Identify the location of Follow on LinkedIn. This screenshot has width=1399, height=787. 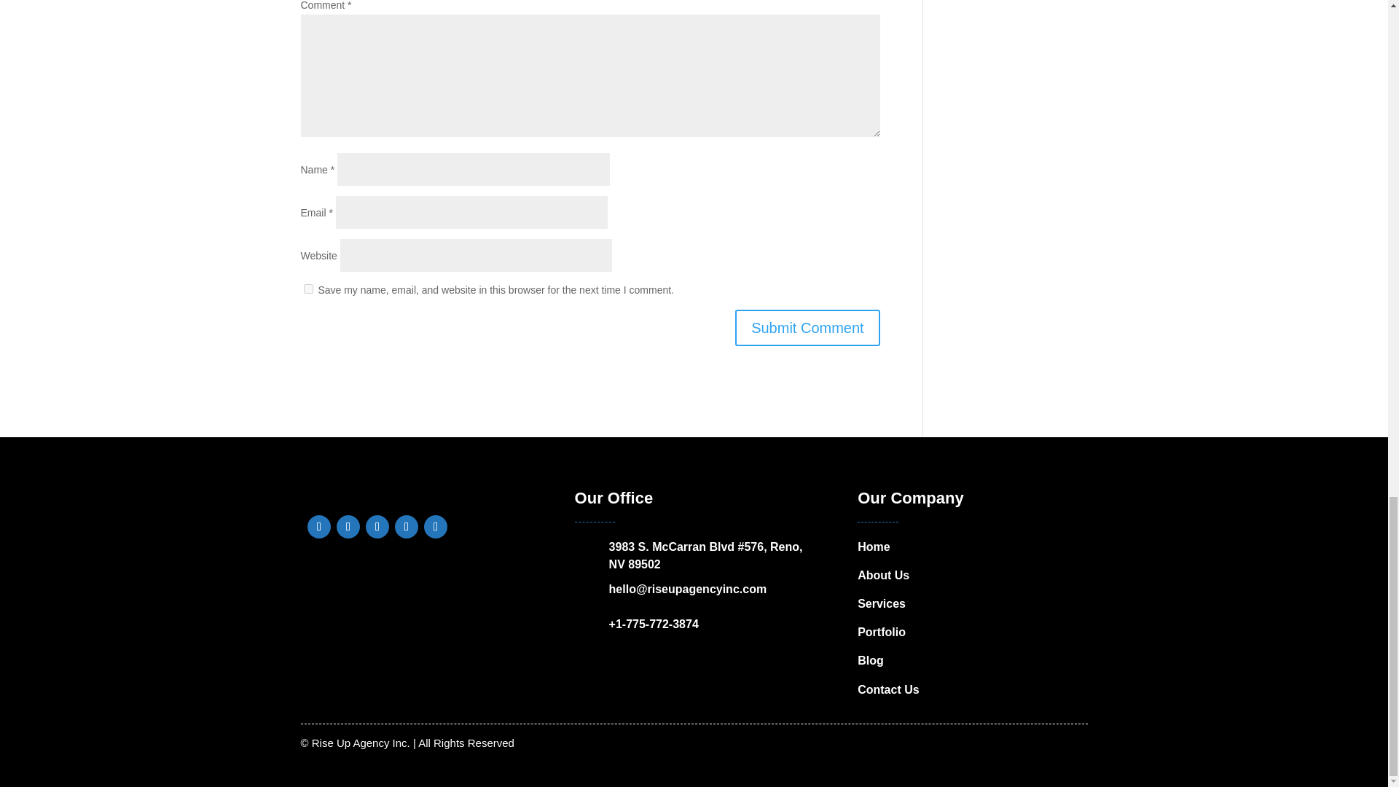
(377, 526).